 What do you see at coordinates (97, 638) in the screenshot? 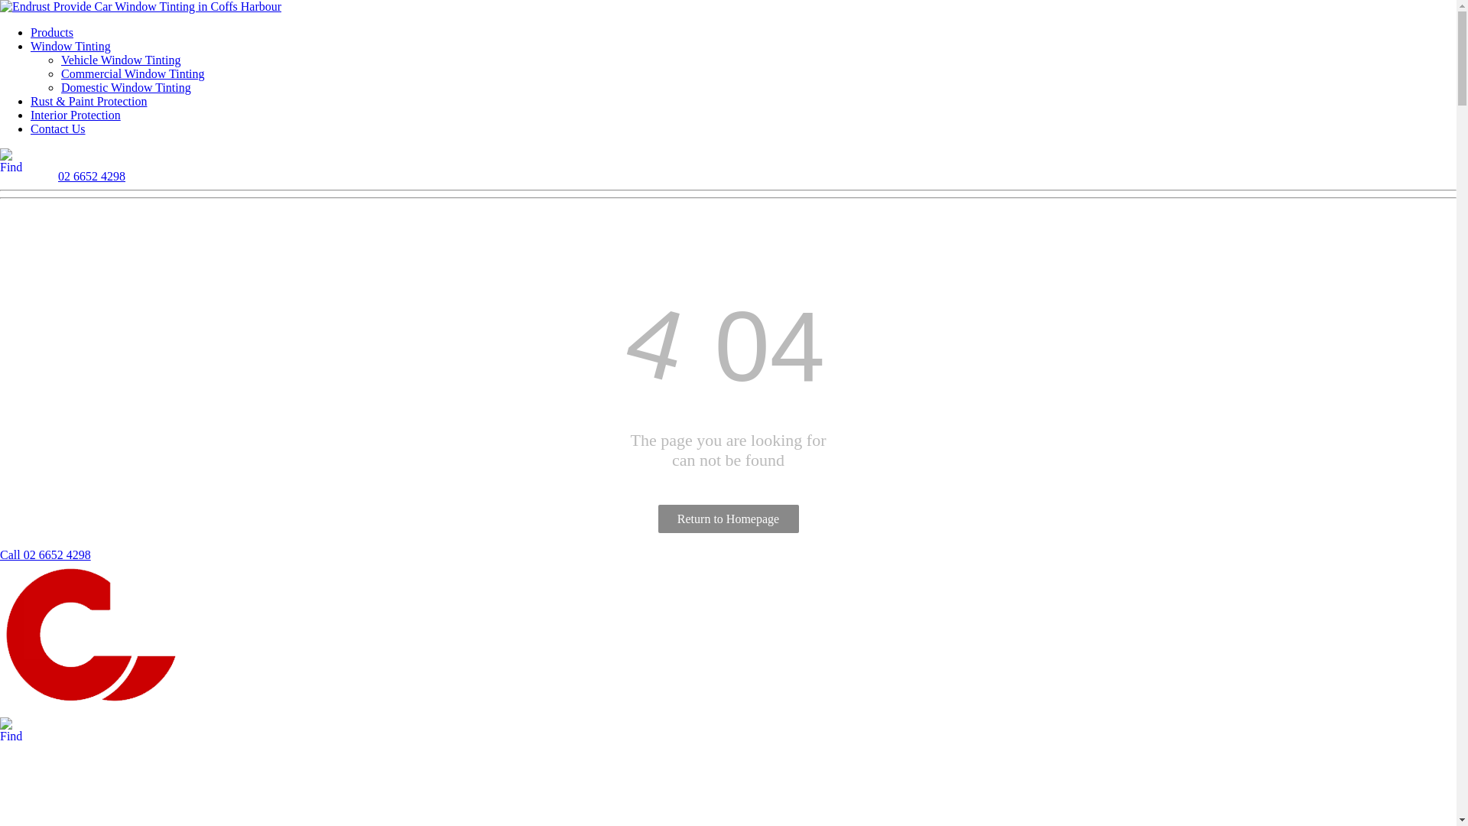
I see `Endrust Provide Car Window Tinting in Coffs Harbour` at bounding box center [97, 638].